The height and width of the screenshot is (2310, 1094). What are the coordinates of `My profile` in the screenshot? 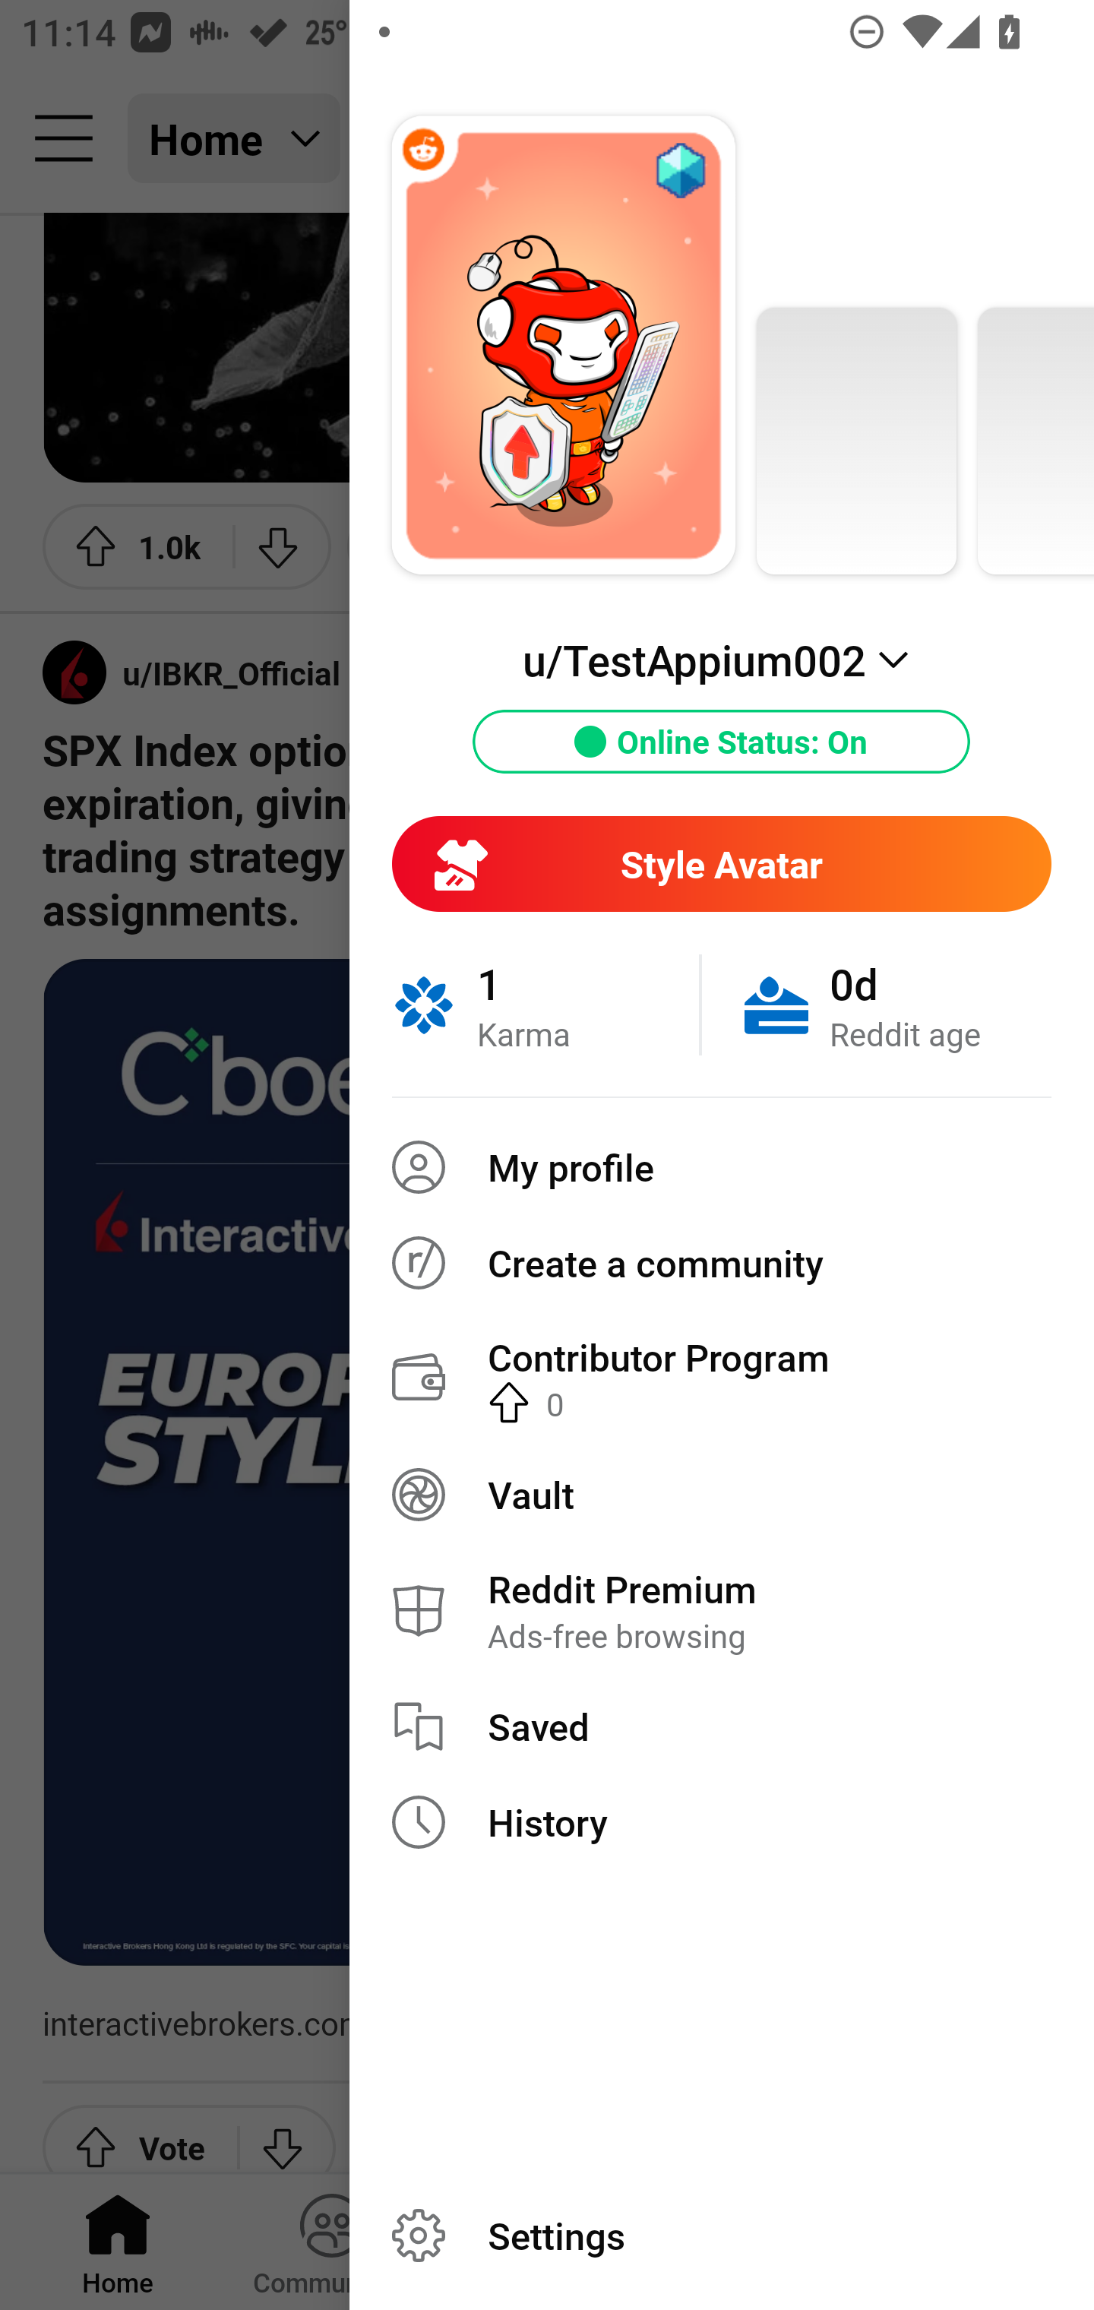 It's located at (722, 1167).